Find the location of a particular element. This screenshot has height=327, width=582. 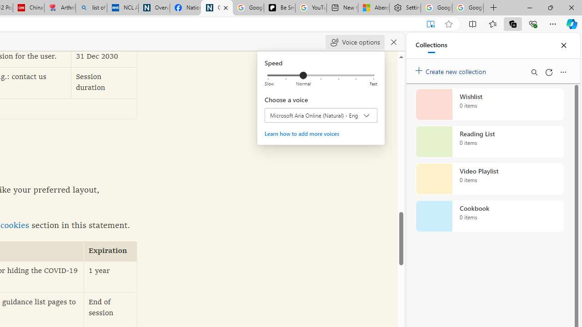

Be Smart | creating Science videos | Patreon is located at coordinates (279, 8).